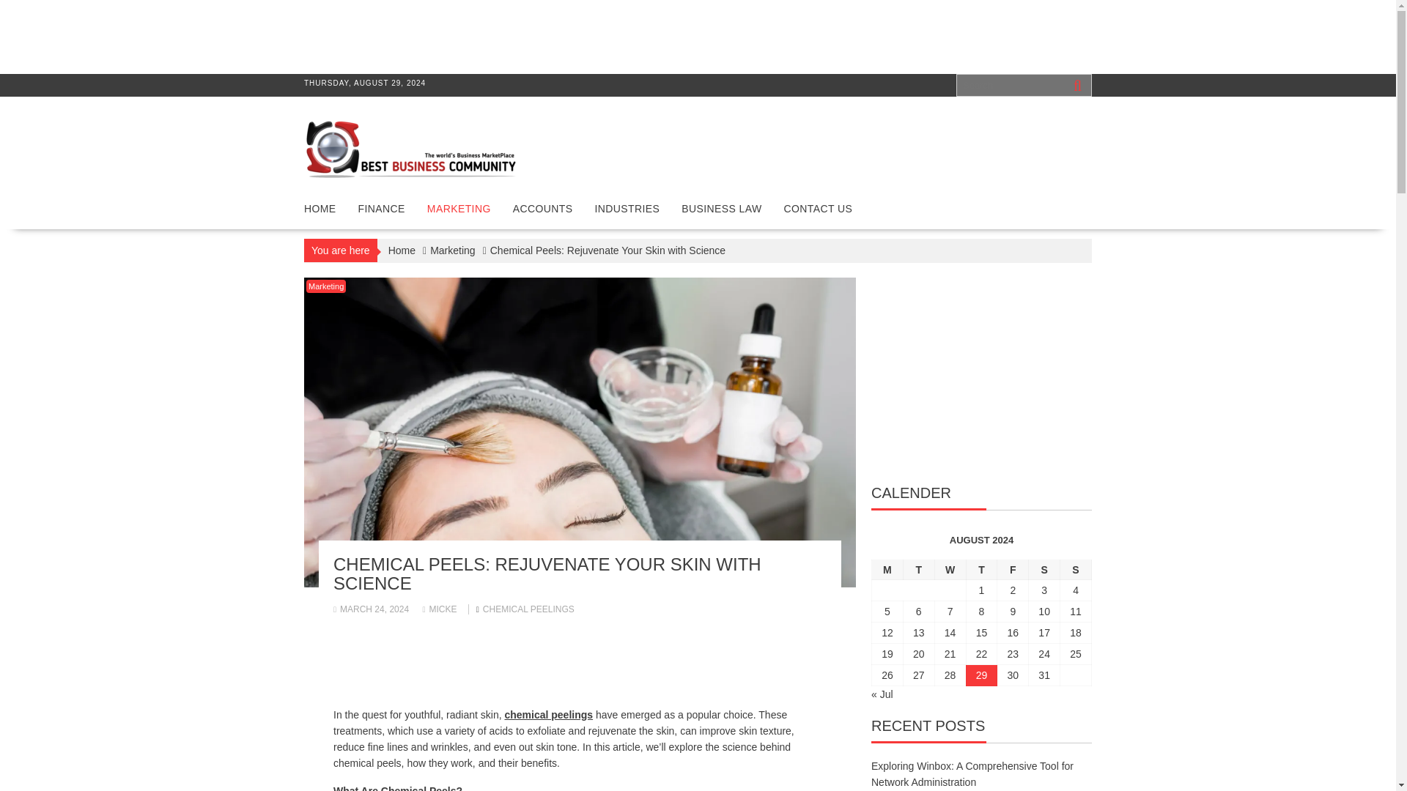 The image size is (1407, 791). Describe the element at coordinates (326, 286) in the screenshot. I see `Marketing` at that location.